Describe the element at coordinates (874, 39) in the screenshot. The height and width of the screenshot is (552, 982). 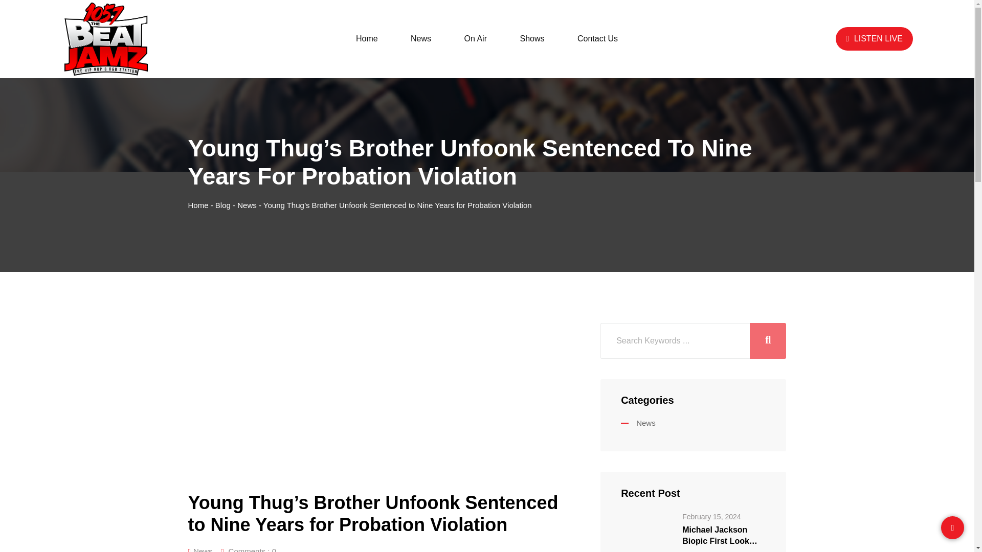
I see `LISTEN LIVE` at that location.